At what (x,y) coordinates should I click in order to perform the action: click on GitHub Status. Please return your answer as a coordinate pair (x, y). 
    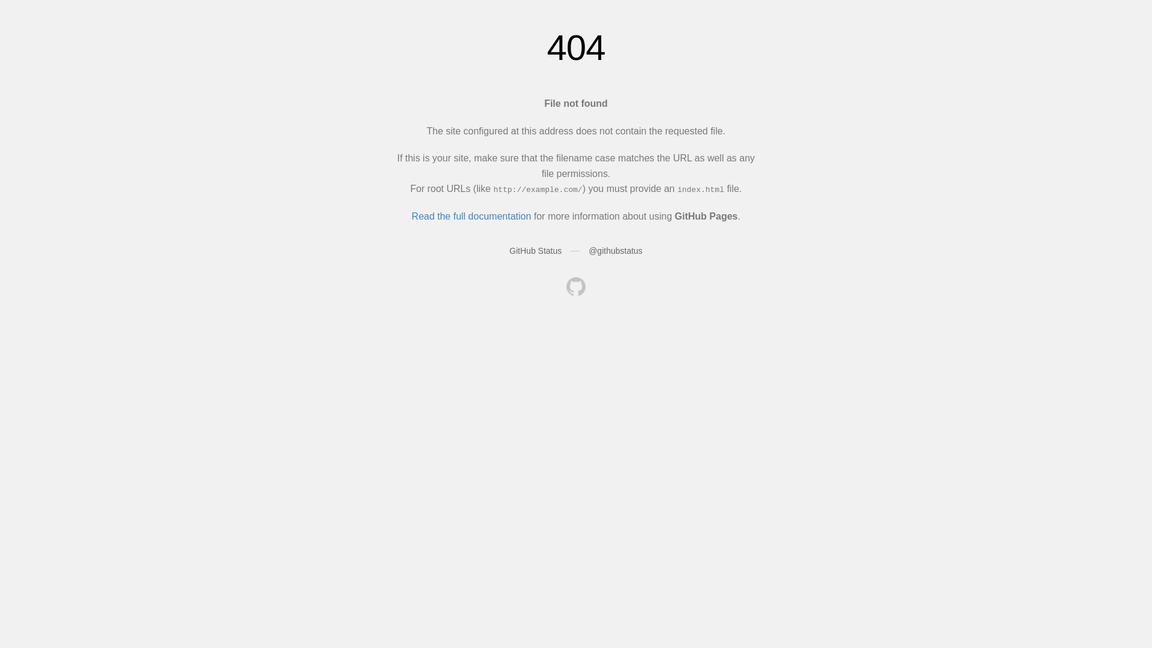
    Looking at the image, I should click on (535, 251).